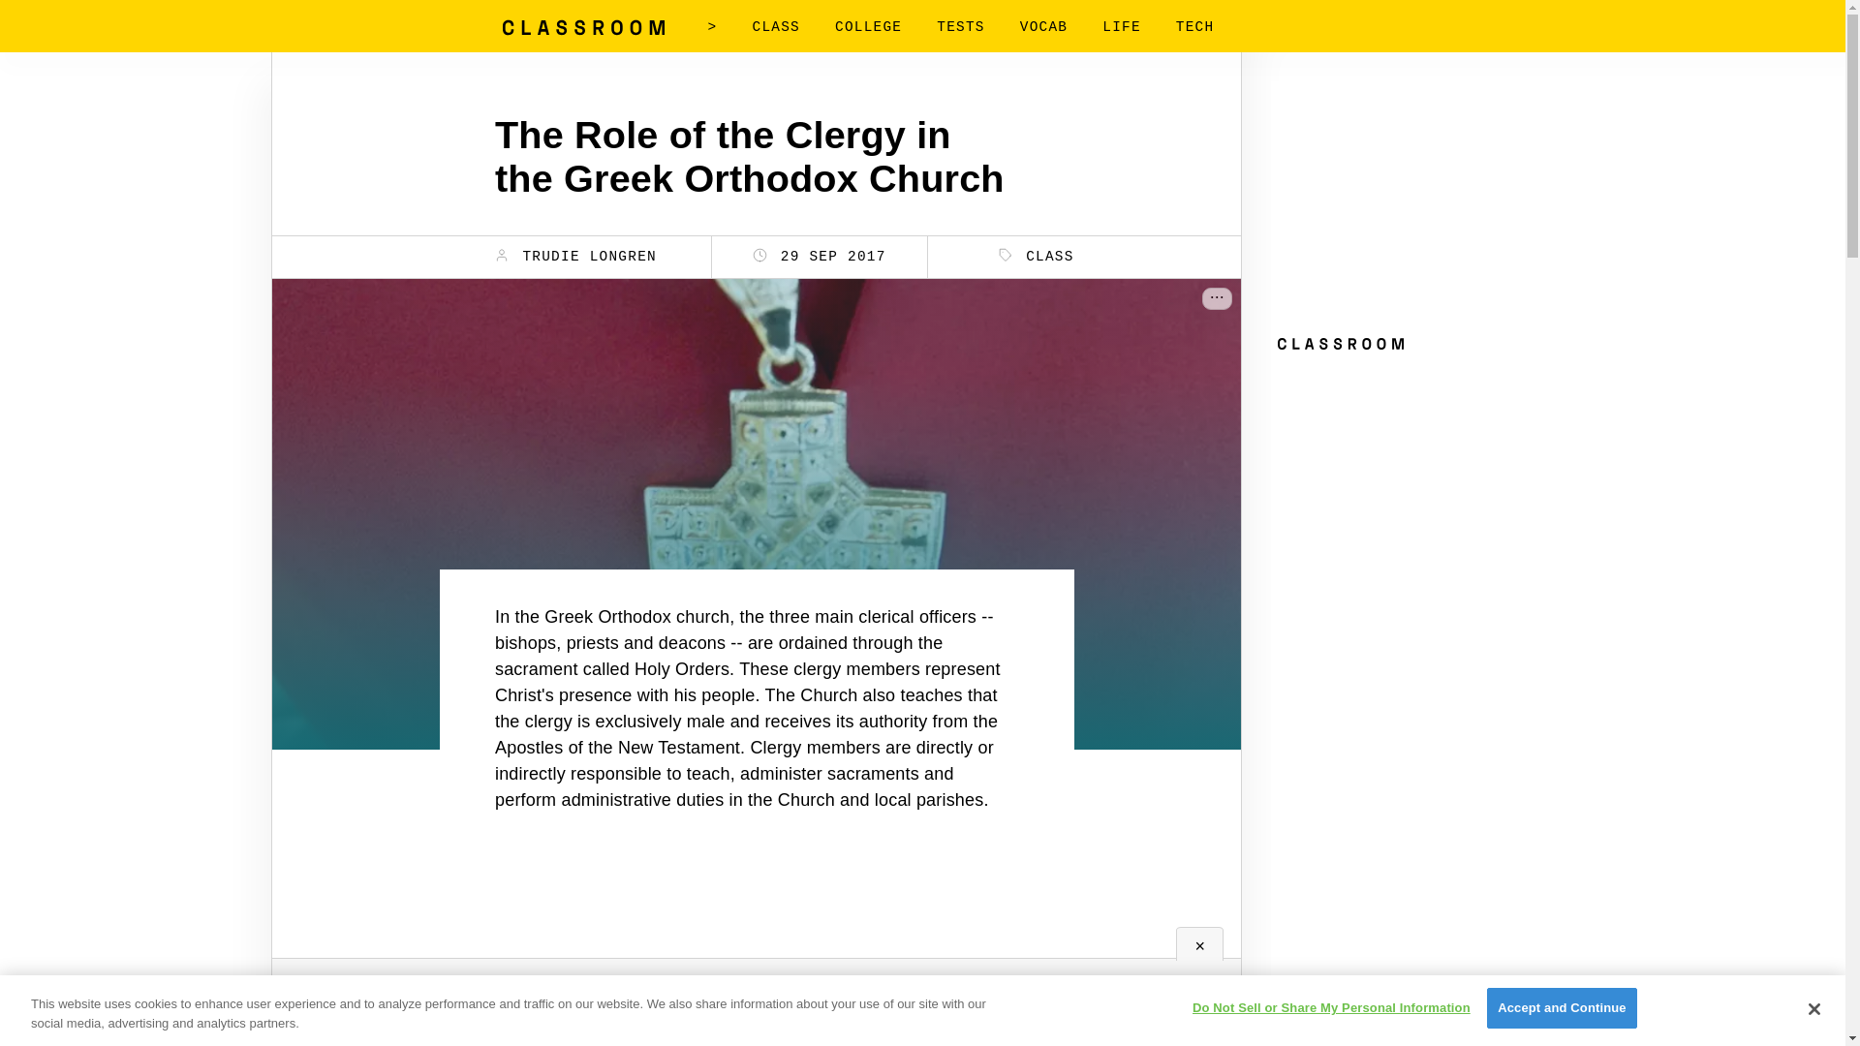 The height and width of the screenshot is (1046, 1860). What do you see at coordinates (775, 27) in the screenshot?
I see `CLASS` at bounding box center [775, 27].